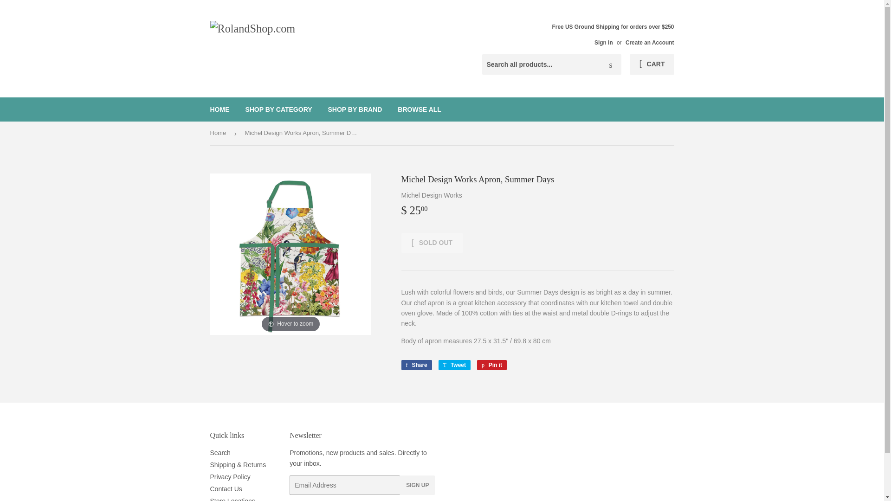  I want to click on SOLD OUT, so click(492, 365).